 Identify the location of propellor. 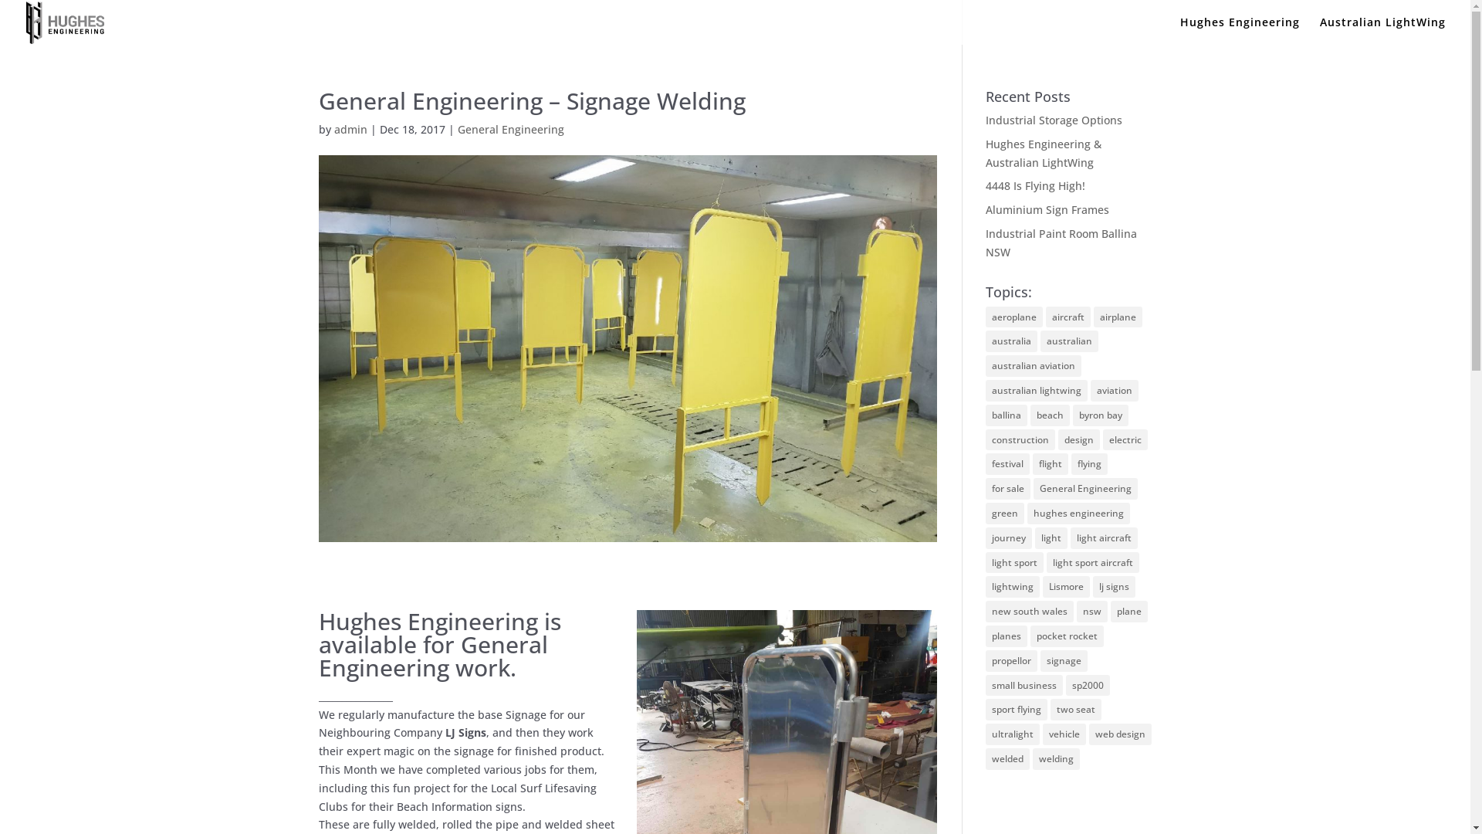
(1011, 661).